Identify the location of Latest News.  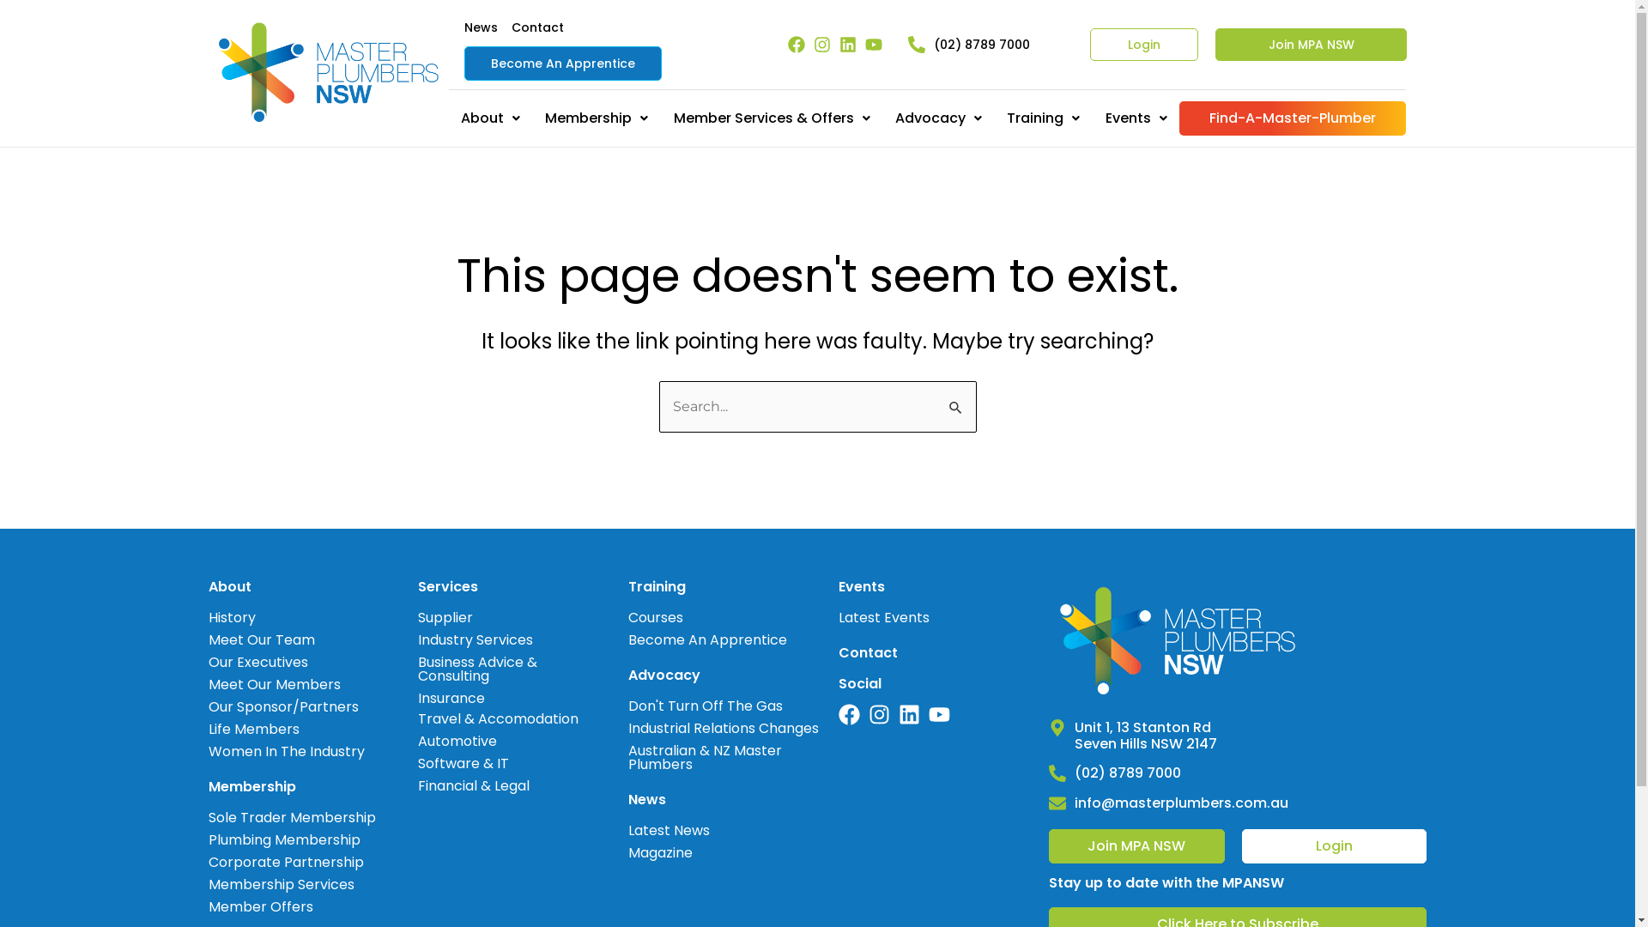
(669, 831).